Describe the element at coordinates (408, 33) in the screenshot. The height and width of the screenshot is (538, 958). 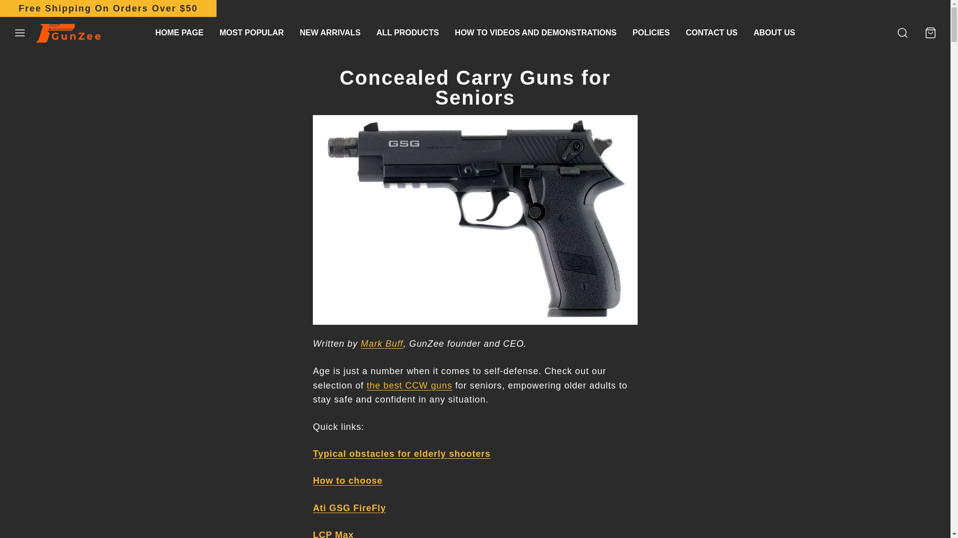
I see `ALL PRODUCTS` at that location.